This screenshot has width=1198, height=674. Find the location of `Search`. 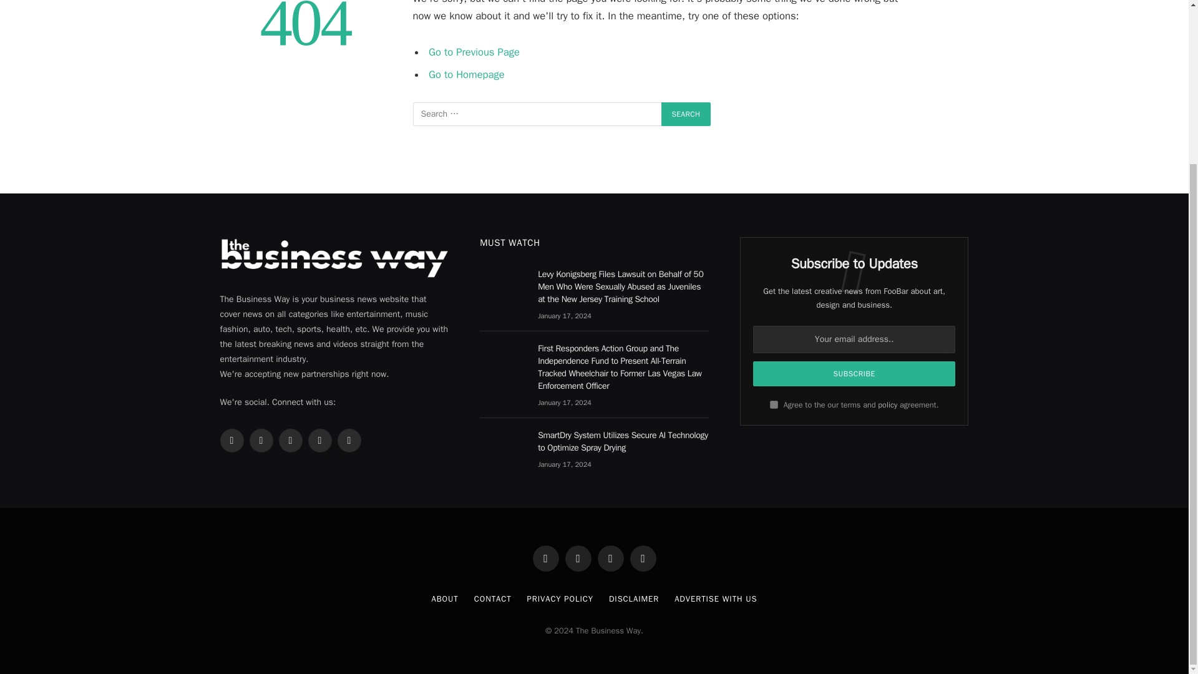

Search is located at coordinates (686, 114).